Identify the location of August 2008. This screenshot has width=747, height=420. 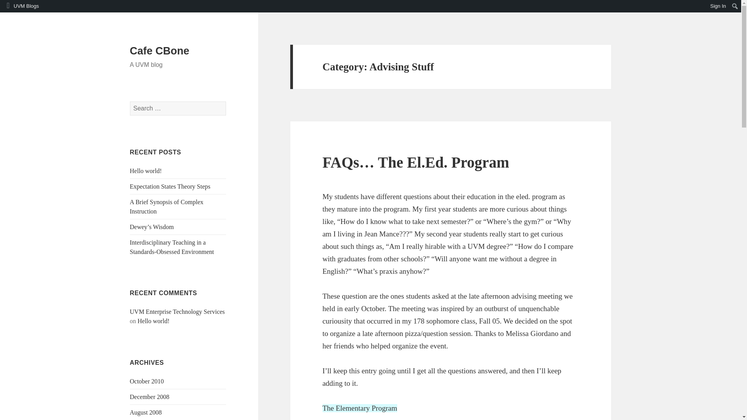
(146, 412).